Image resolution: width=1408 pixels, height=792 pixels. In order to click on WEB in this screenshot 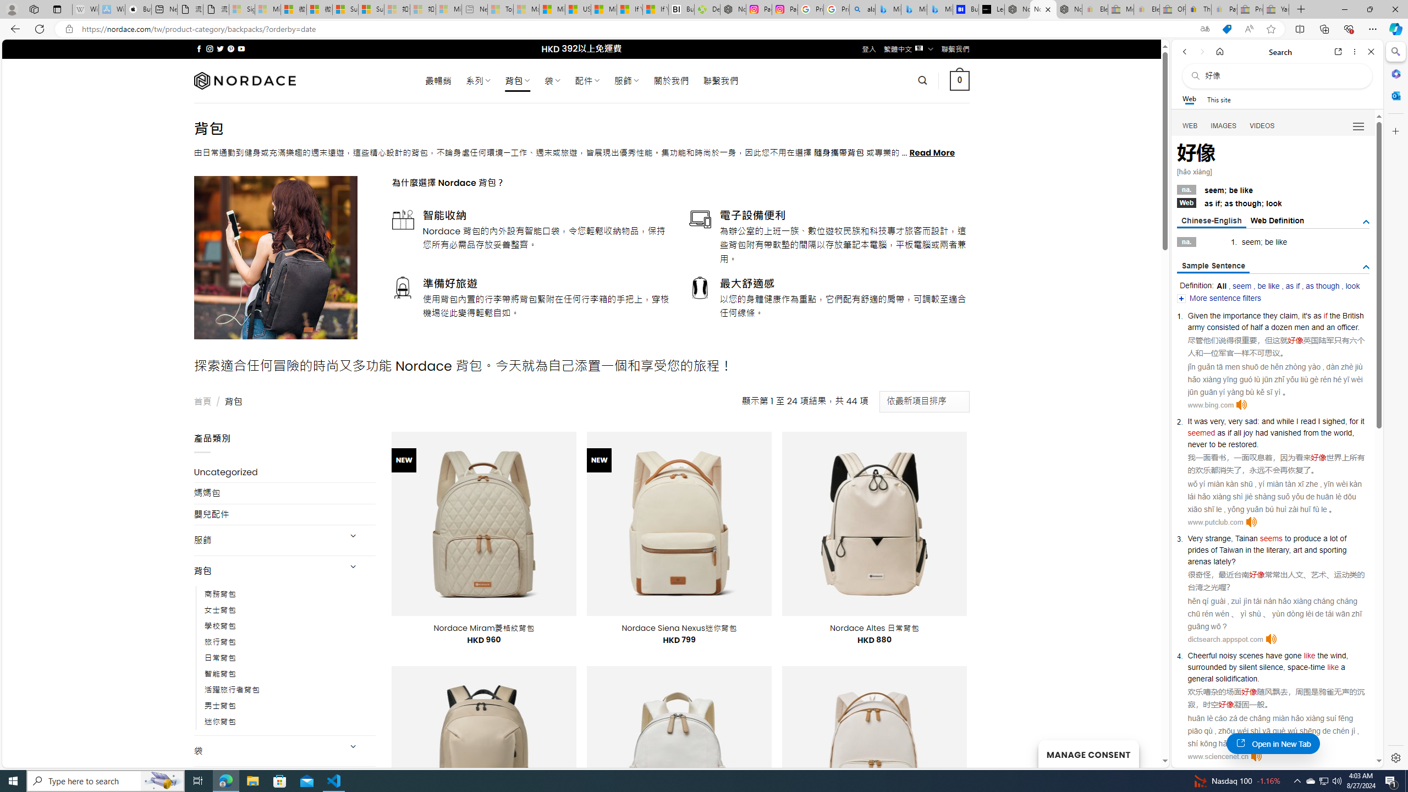, I will do `click(1190, 126)`.